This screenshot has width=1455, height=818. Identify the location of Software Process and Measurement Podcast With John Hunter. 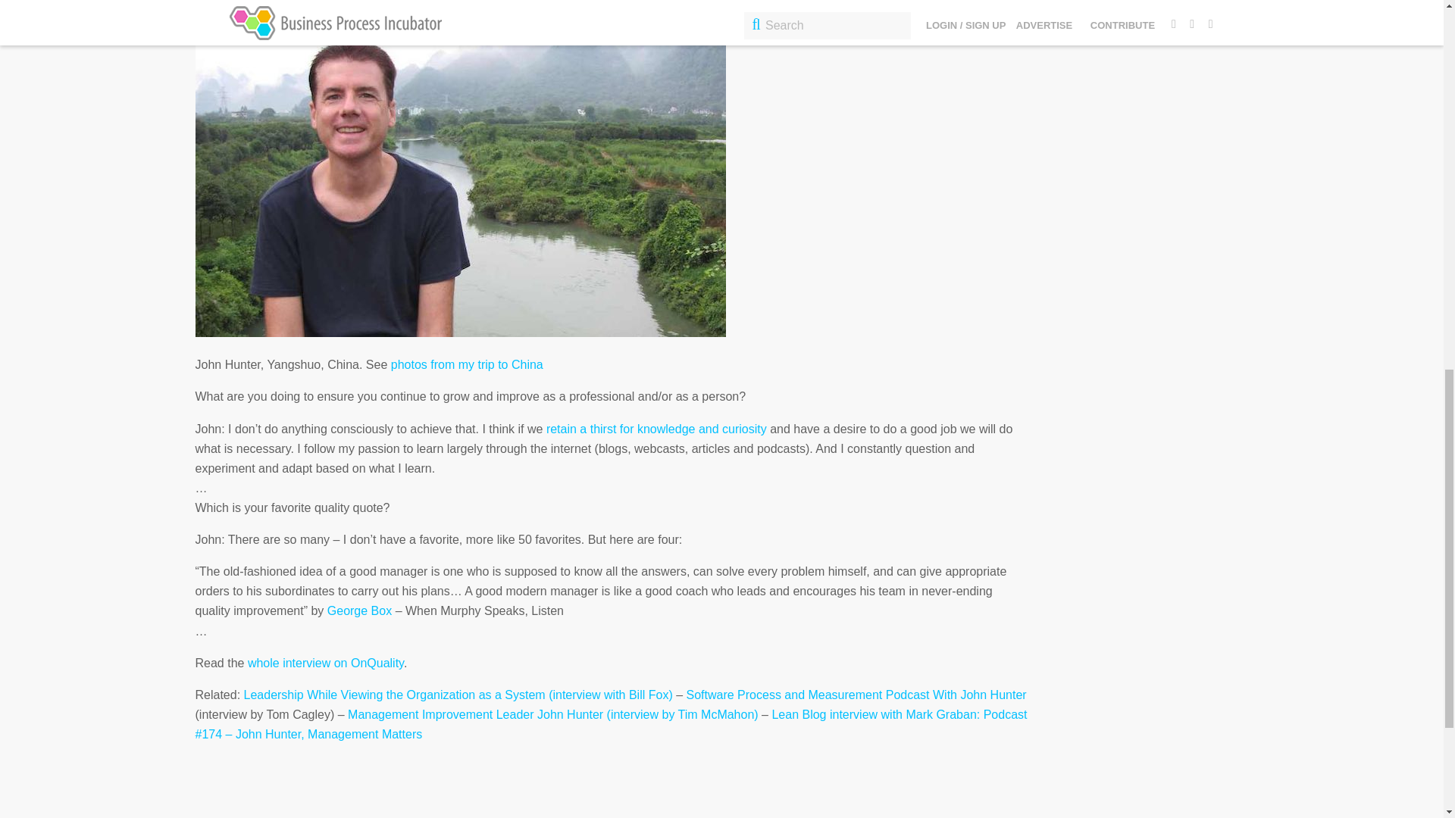
(856, 695).